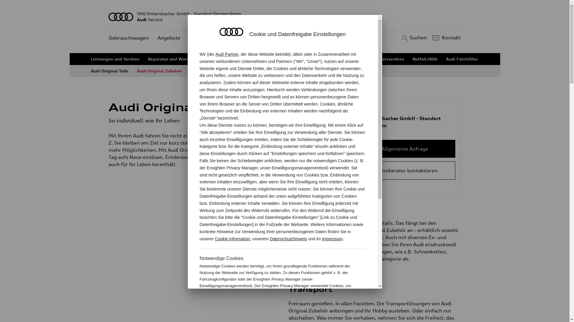  I want to click on Kontakt, so click(446, 38).